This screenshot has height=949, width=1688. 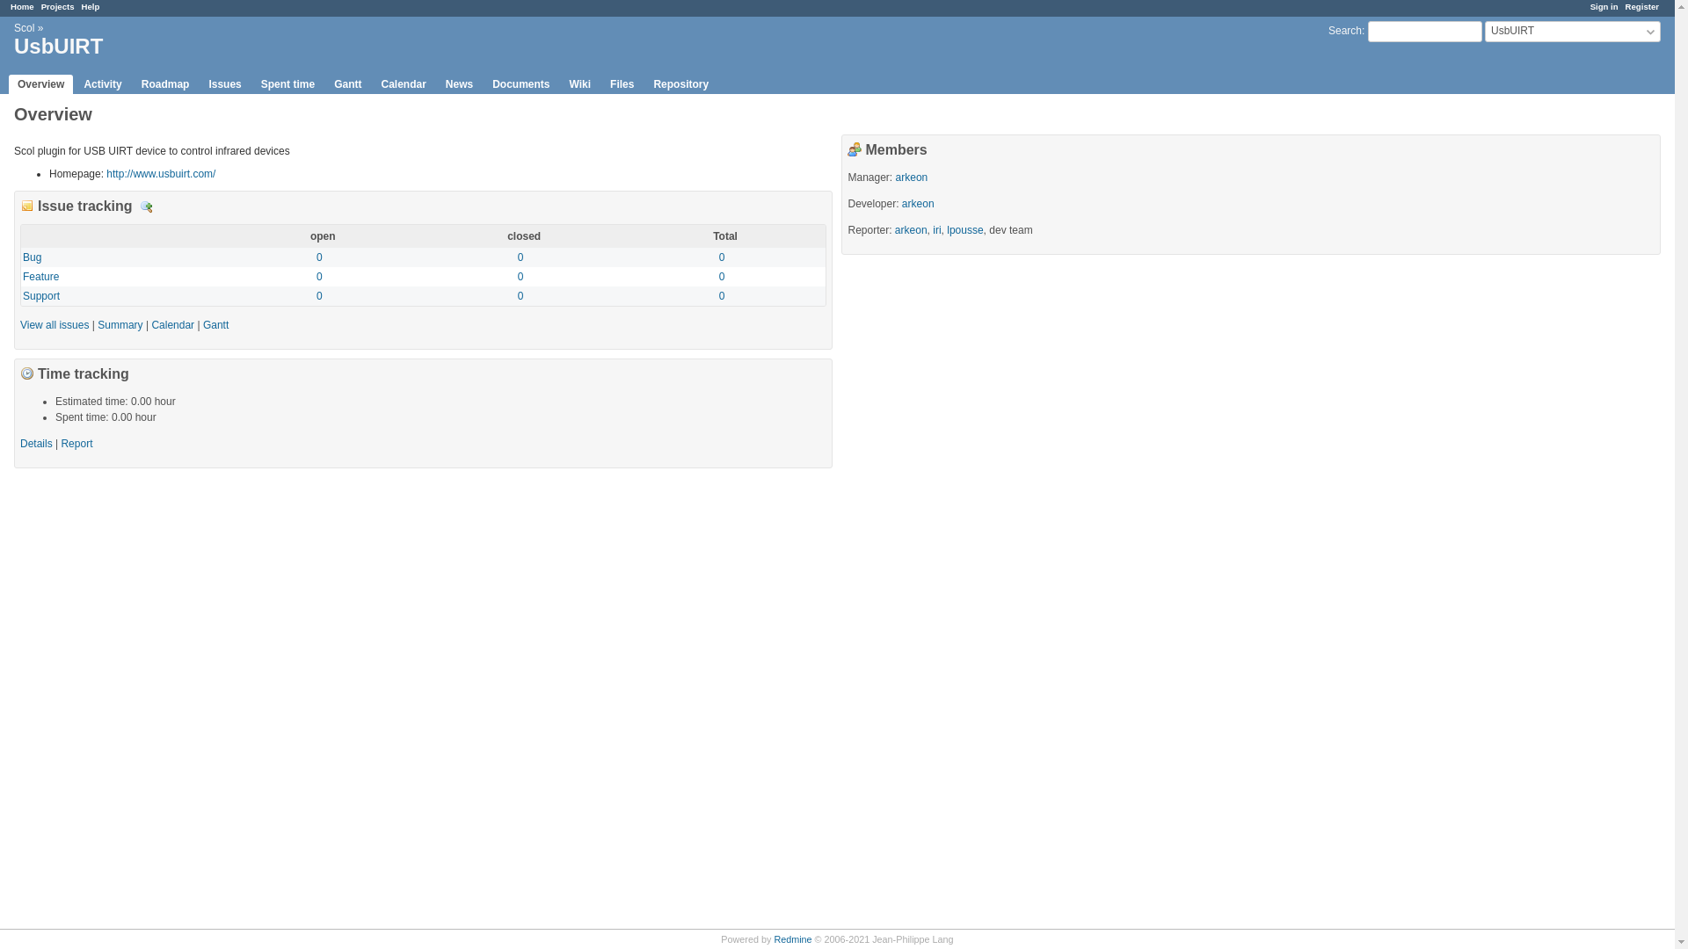 What do you see at coordinates (937, 230) in the screenshot?
I see `iri` at bounding box center [937, 230].